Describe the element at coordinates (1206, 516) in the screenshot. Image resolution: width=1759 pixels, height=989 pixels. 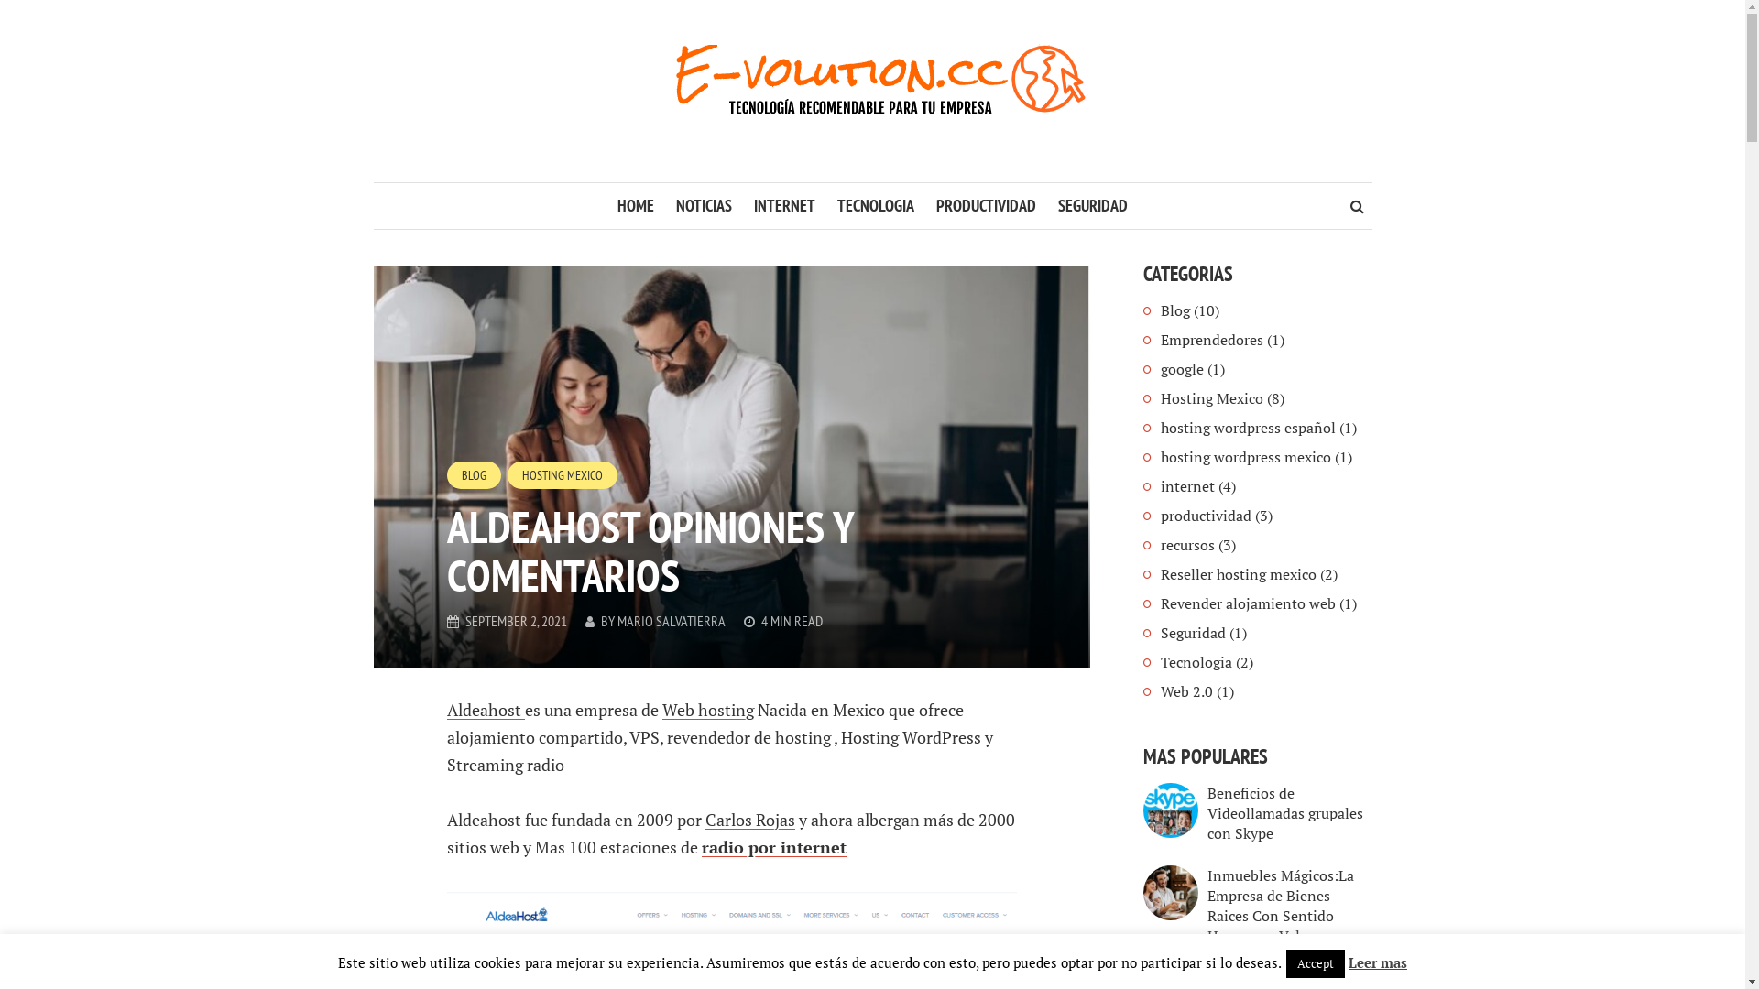
I see `productividad` at that location.